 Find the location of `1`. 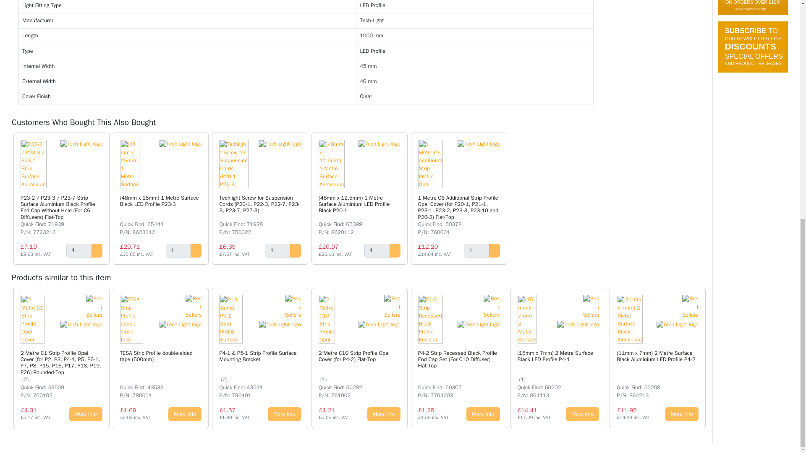

1 is located at coordinates (377, 251).